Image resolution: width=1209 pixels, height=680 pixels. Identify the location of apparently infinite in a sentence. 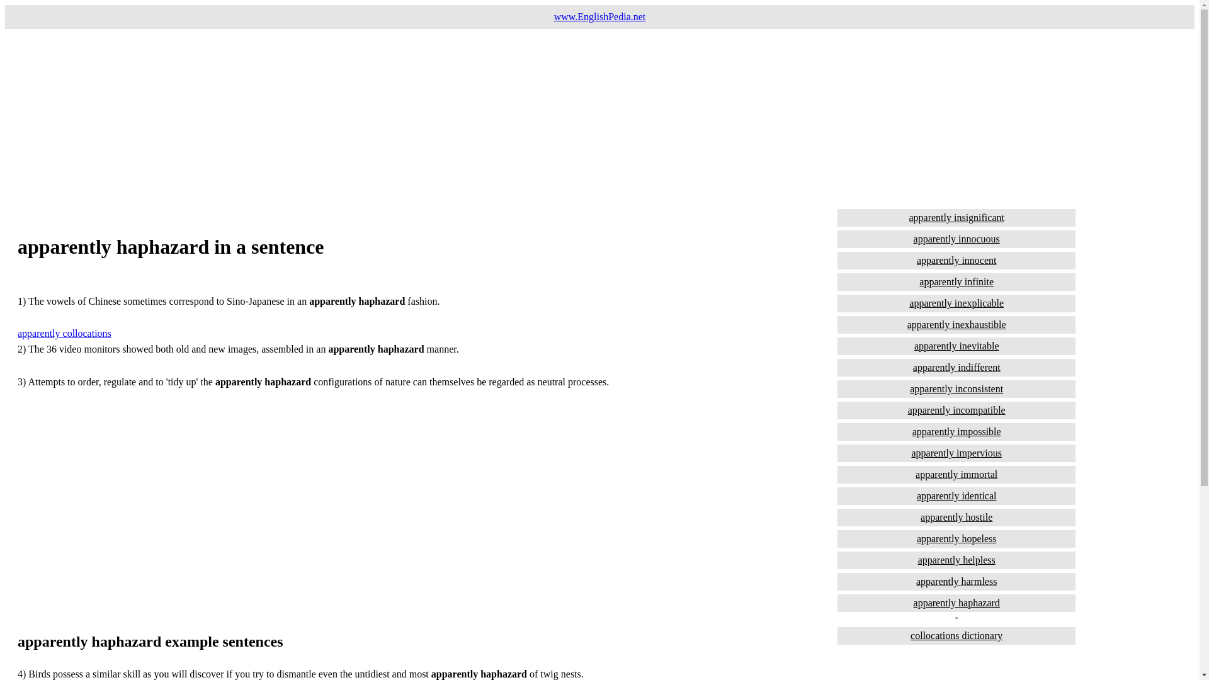
(956, 282).